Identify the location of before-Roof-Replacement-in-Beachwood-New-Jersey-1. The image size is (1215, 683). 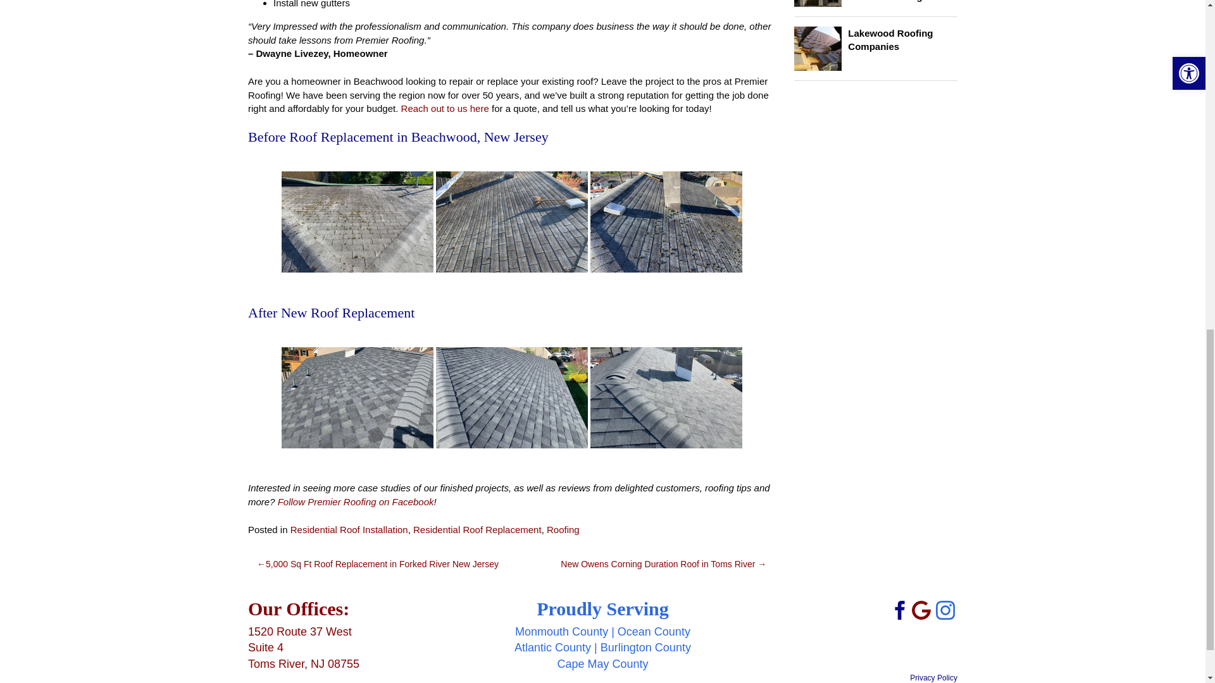
(512, 221).